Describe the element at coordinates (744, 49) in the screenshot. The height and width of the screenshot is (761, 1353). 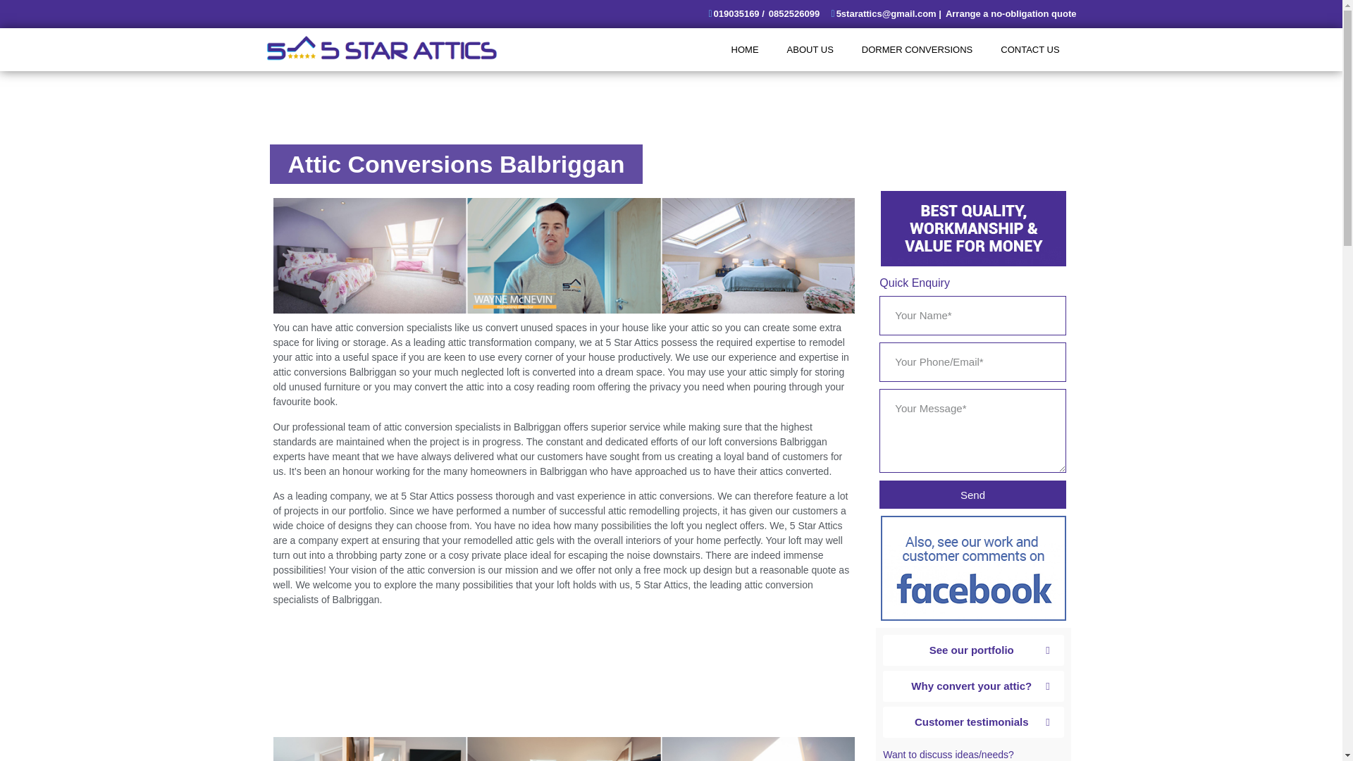
I see `HOME` at that location.